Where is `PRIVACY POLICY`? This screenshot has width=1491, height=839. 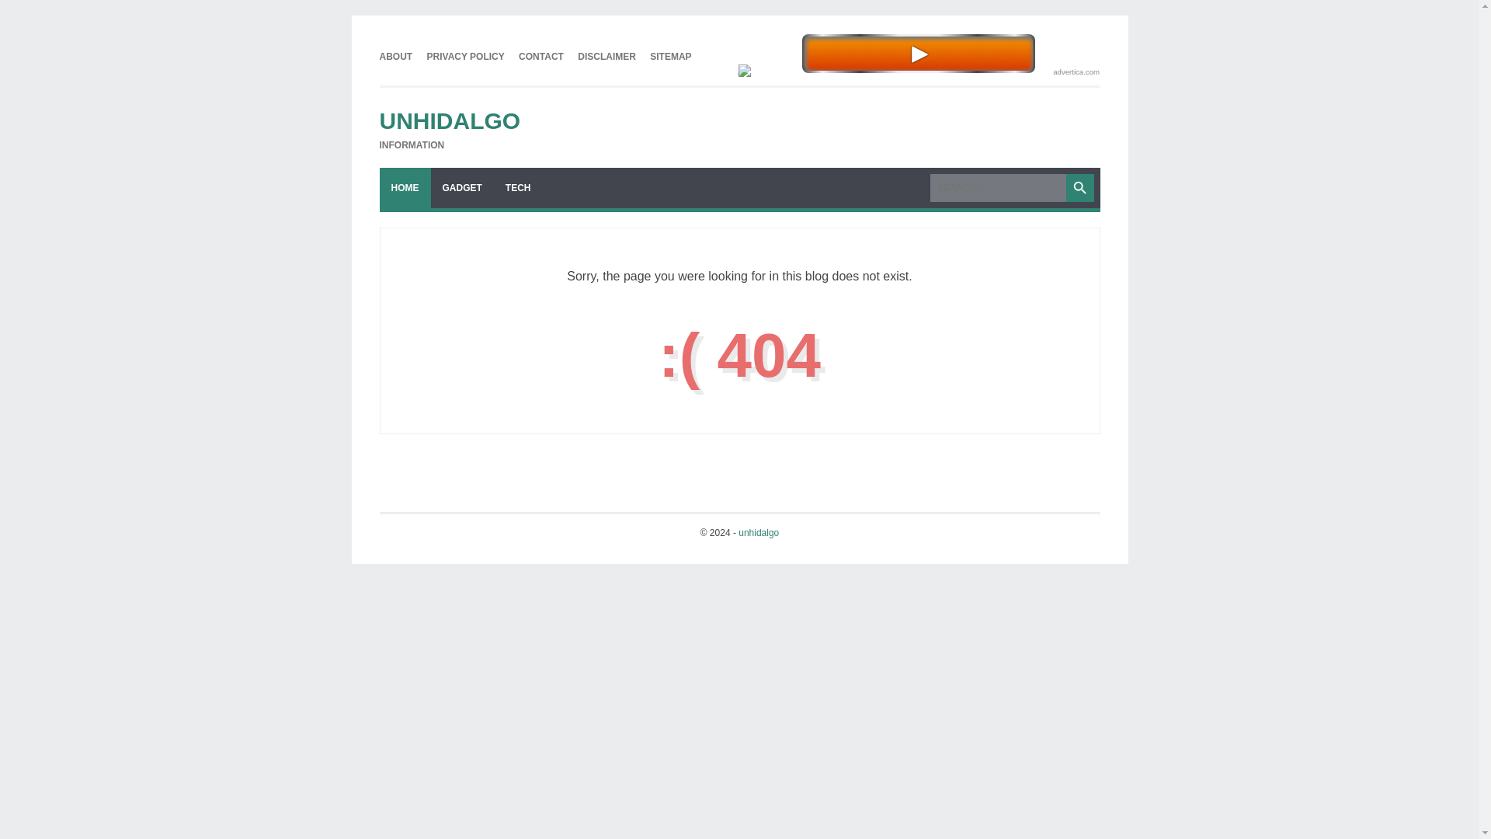
PRIVACY POLICY is located at coordinates (466, 56).